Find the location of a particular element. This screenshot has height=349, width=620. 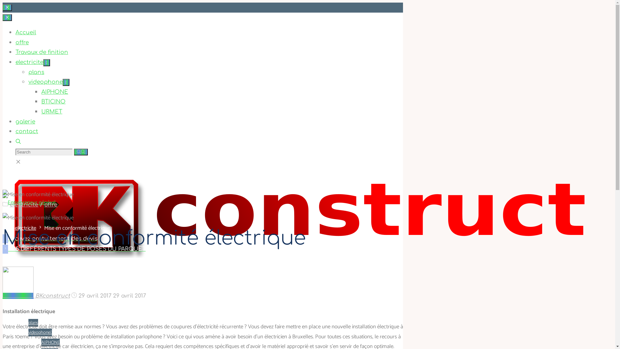

electricite is located at coordinates (26, 228).